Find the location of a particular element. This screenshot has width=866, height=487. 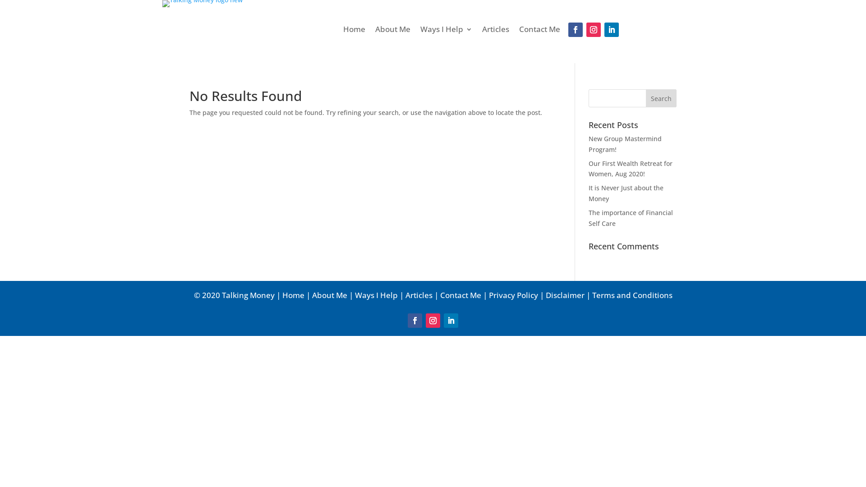

Contact Me is located at coordinates (539, 31).